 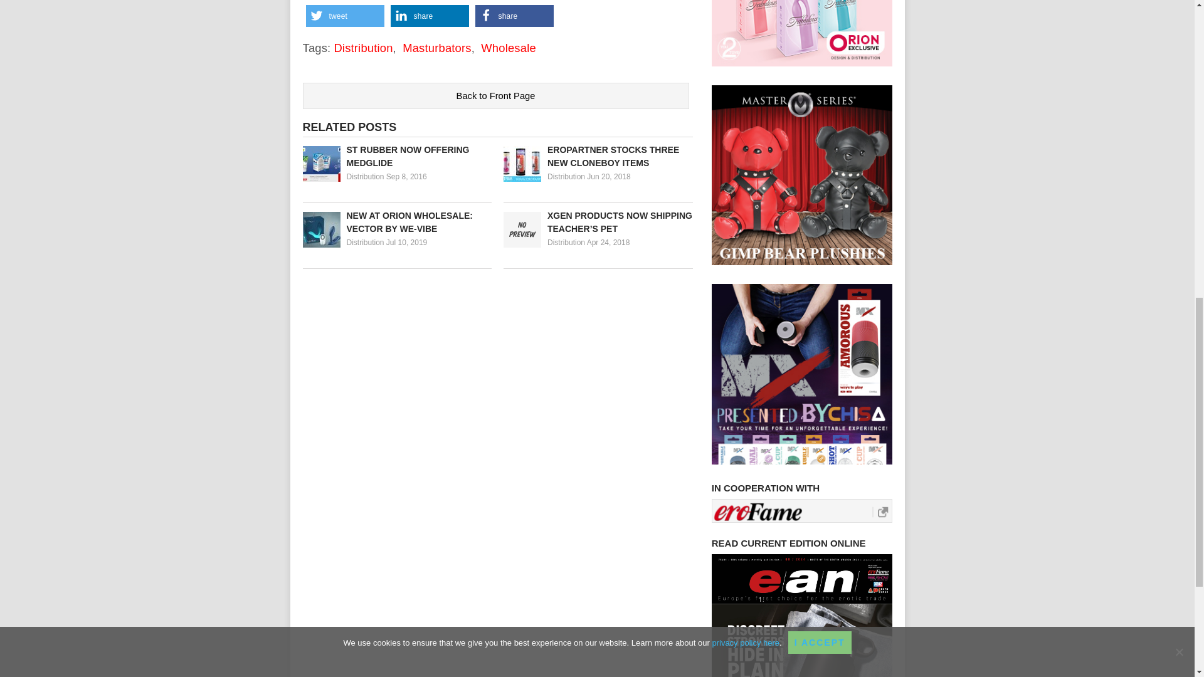 I want to click on ST Rubber now offering MedGlide, so click(x=396, y=157).